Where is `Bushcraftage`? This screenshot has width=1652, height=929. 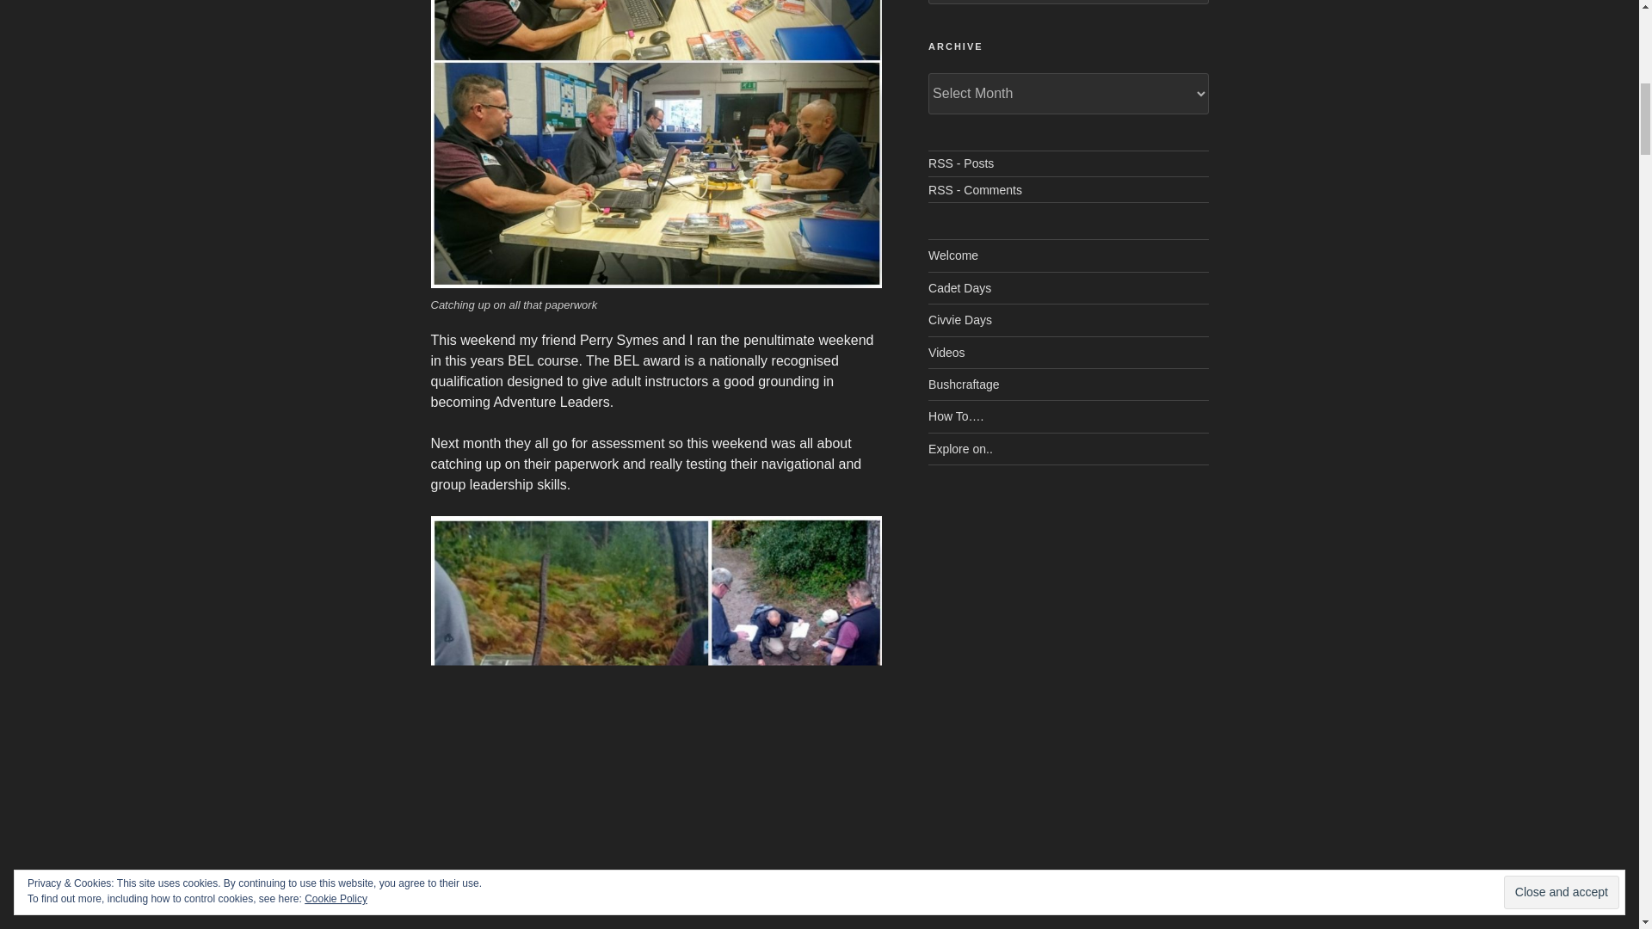
Bushcraftage is located at coordinates (964, 384).